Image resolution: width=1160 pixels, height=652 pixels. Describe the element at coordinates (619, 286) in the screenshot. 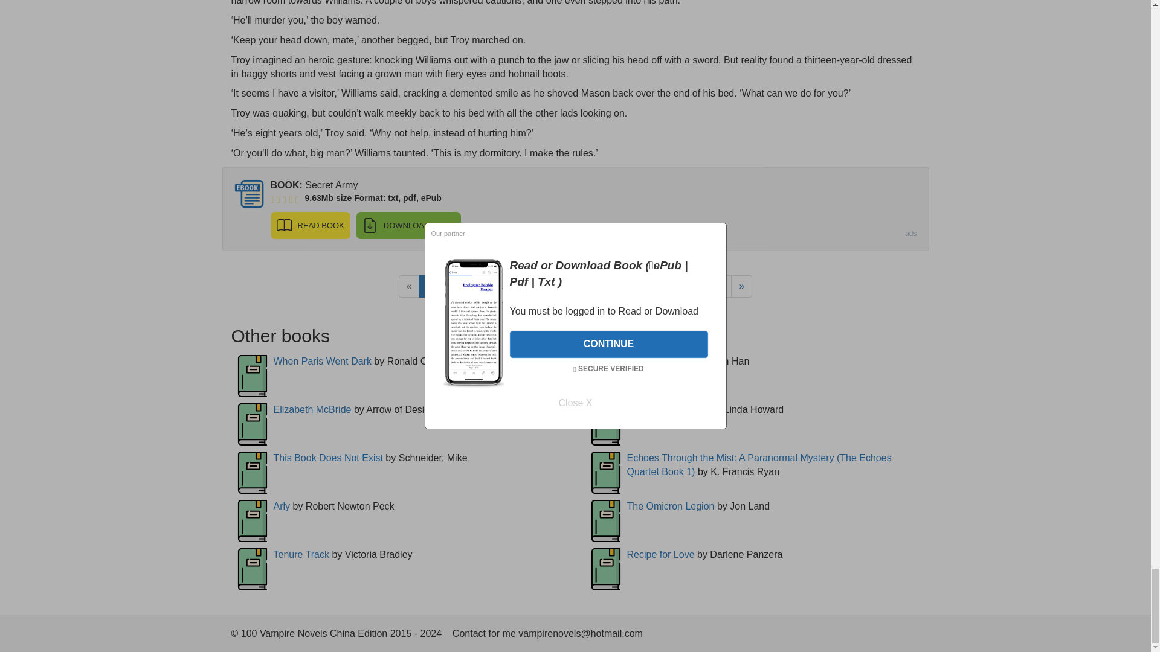

I see `10` at that location.